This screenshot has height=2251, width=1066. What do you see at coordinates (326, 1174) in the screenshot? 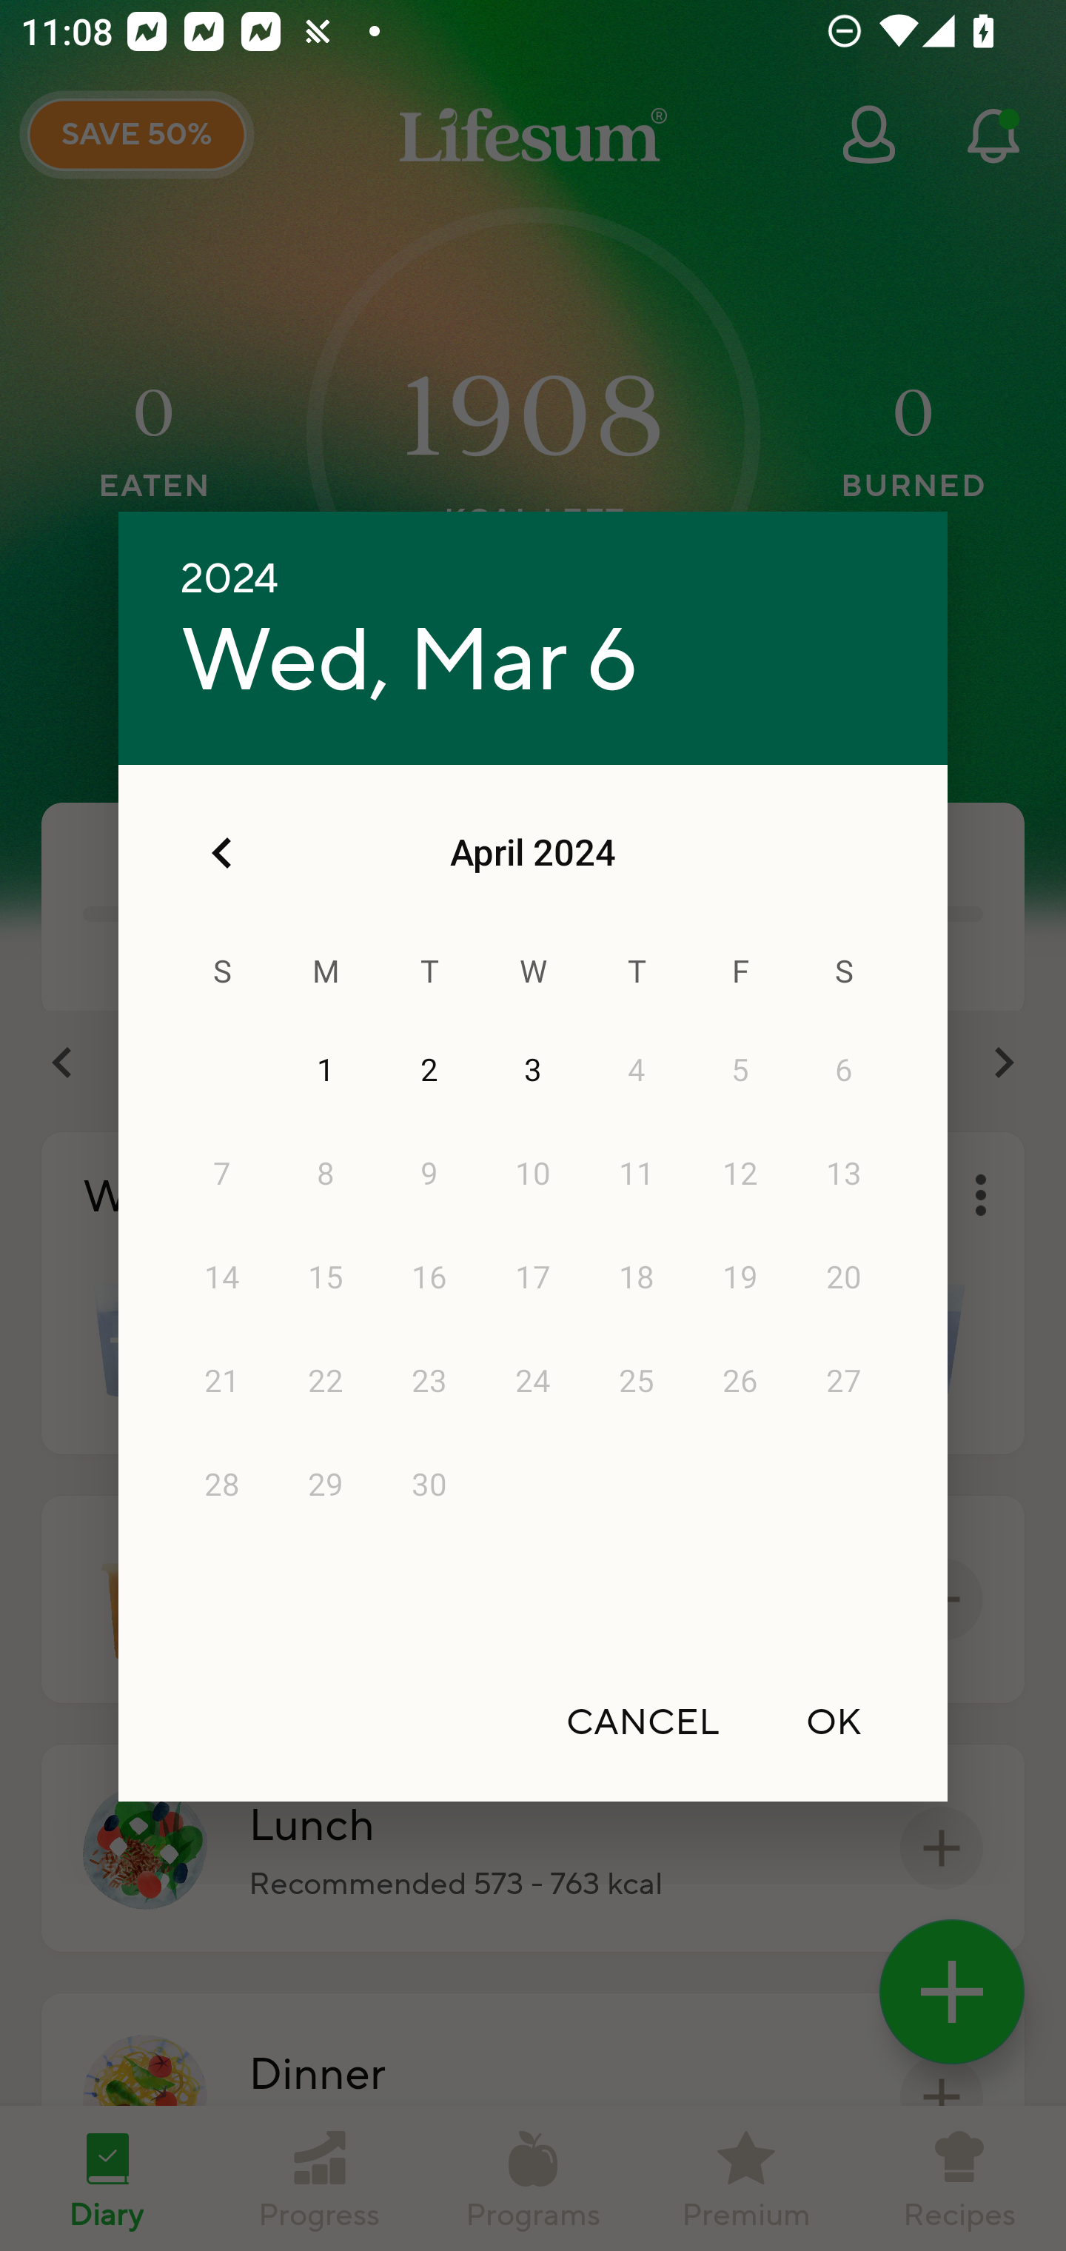
I see `8 08 April 2024` at bounding box center [326, 1174].